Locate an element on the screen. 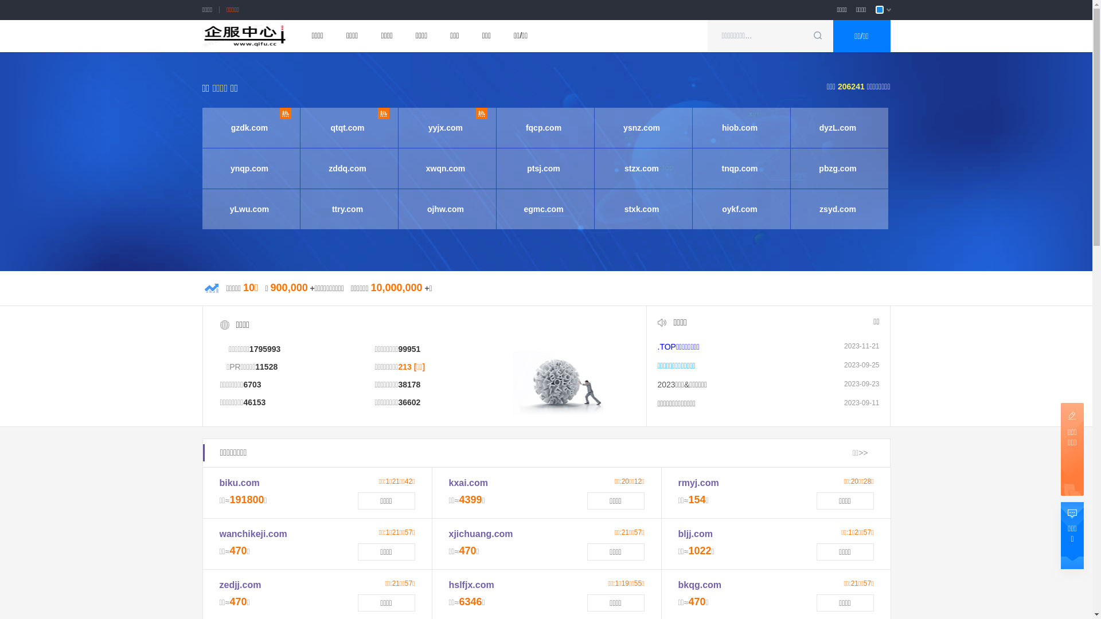 This screenshot has width=1101, height=619. 38178 is located at coordinates (409, 385).